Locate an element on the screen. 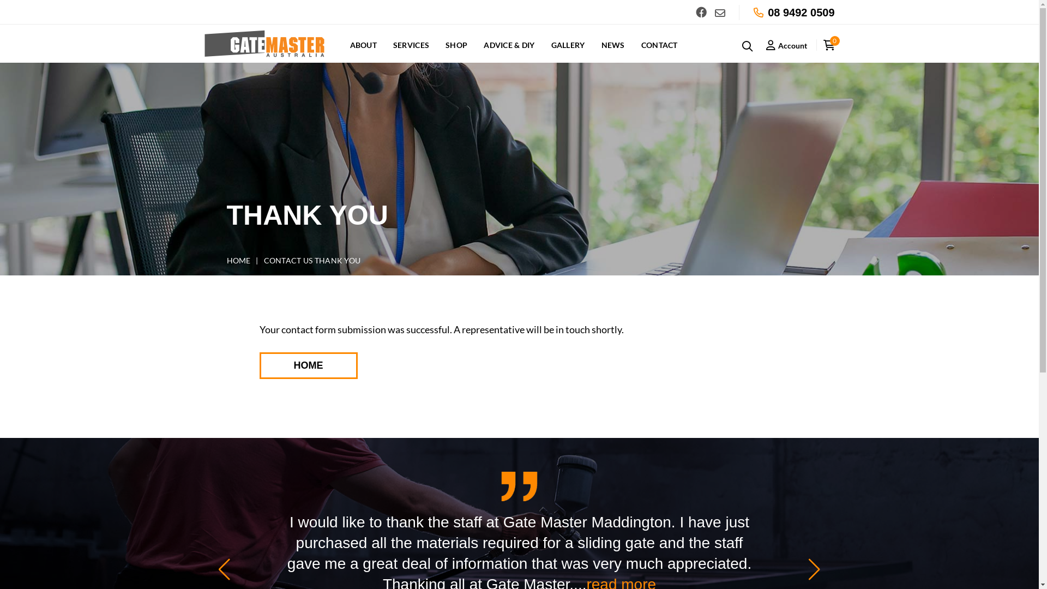 The height and width of the screenshot is (589, 1047). Account is located at coordinates (786, 46).